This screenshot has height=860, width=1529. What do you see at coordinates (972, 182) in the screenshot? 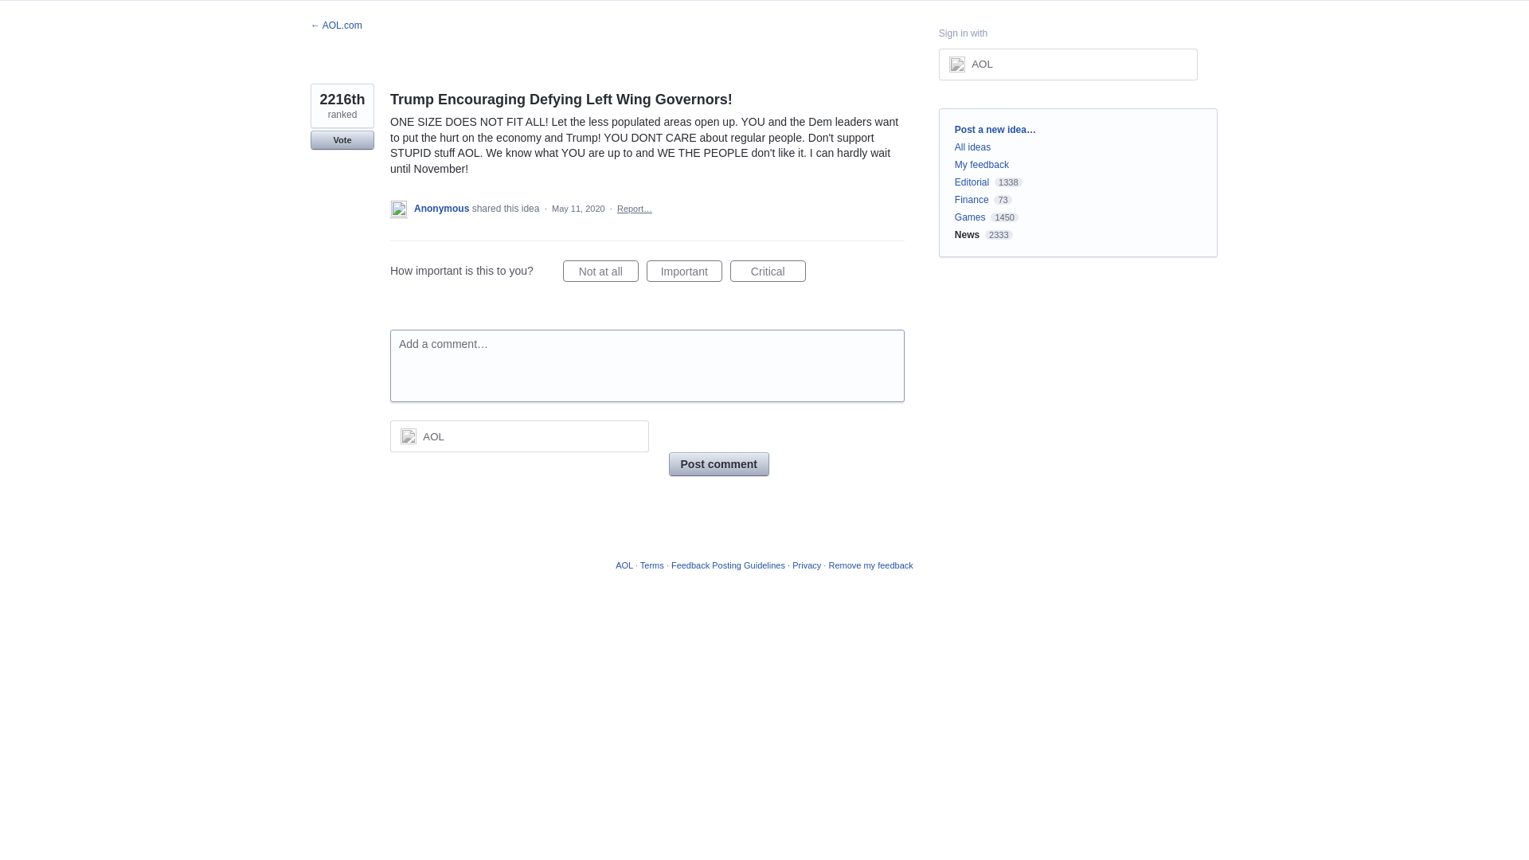
I see `View all ideas in category Editorial` at bounding box center [972, 182].